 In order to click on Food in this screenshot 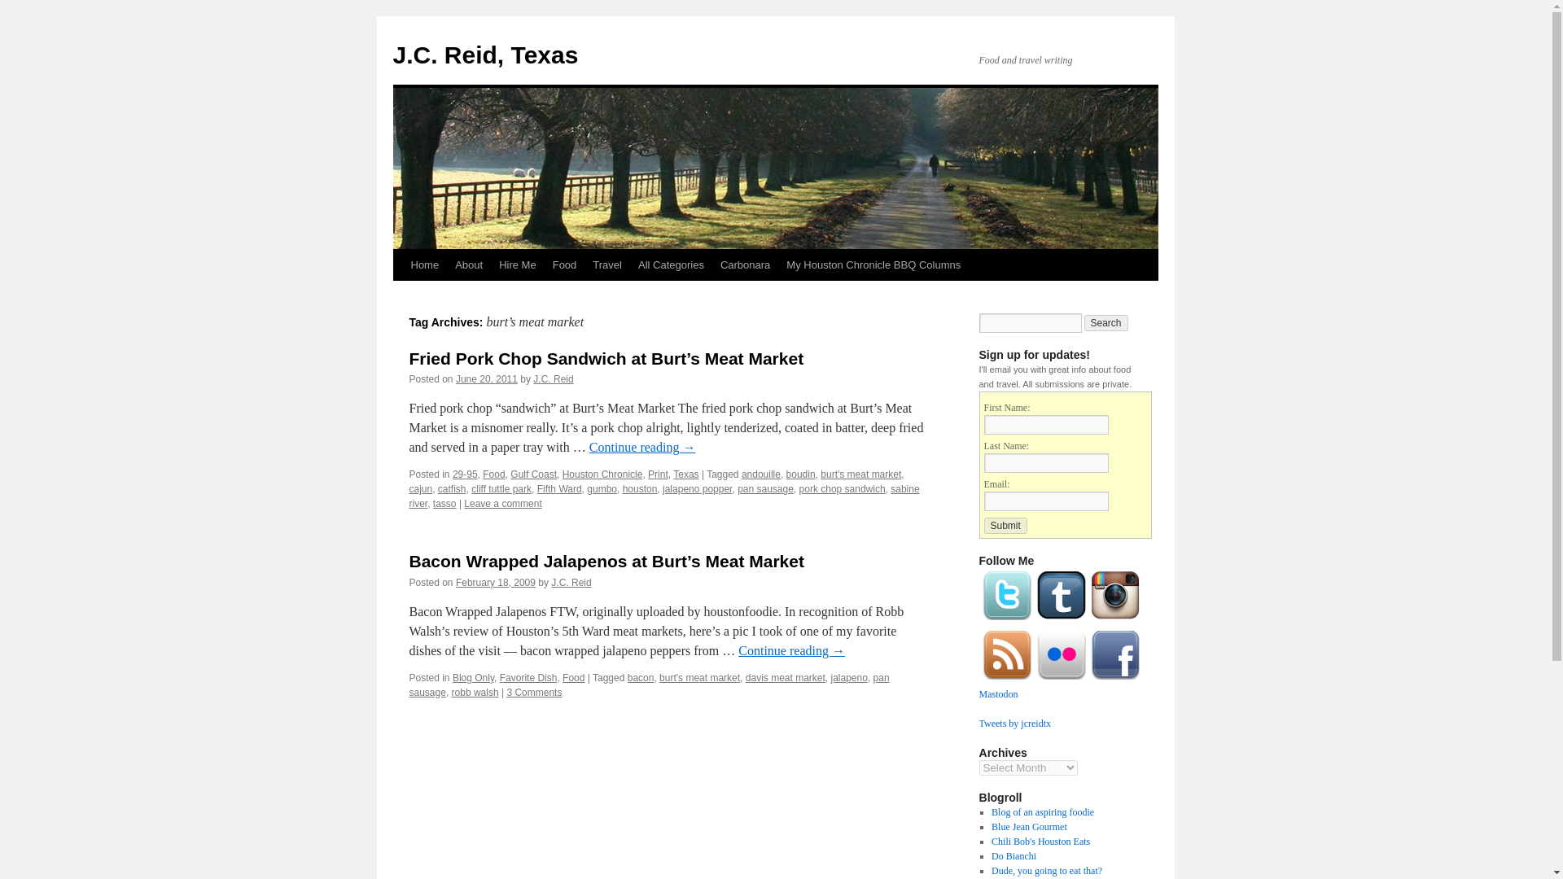, I will do `click(564, 265)`.